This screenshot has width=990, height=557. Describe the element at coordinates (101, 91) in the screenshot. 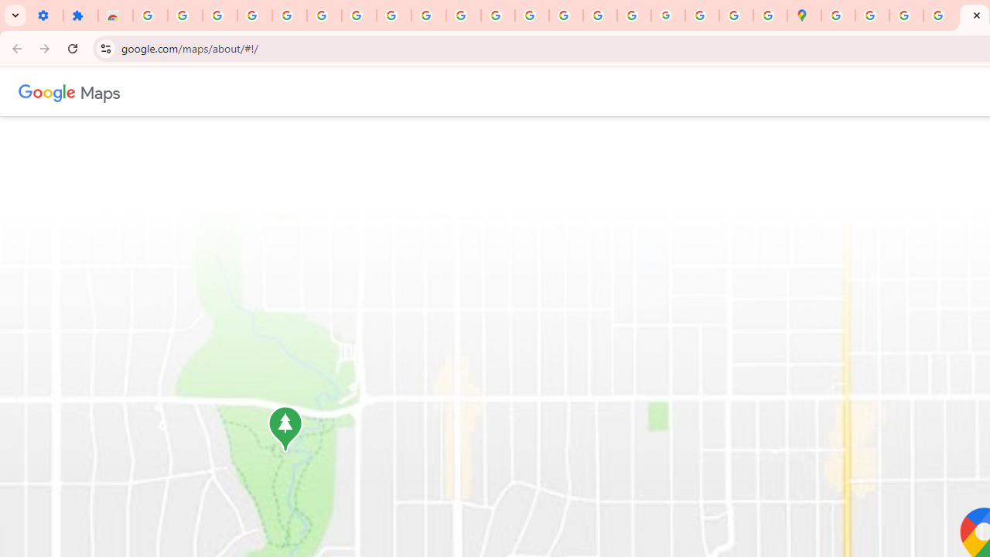

I see `Maps` at that location.